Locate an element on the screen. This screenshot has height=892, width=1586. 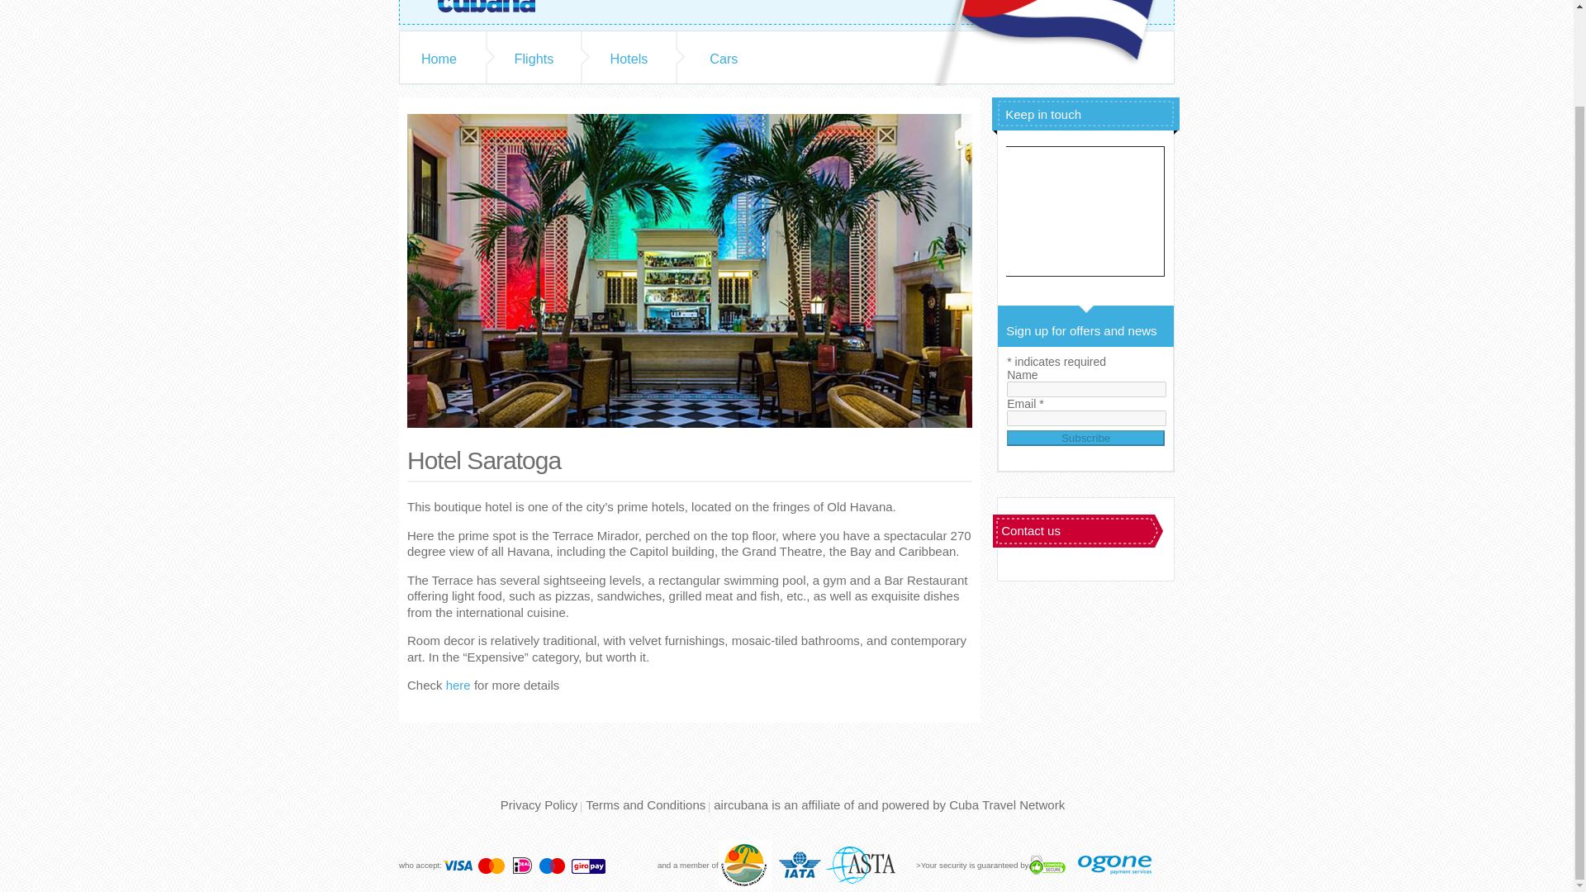
Hotels is located at coordinates (629, 58).